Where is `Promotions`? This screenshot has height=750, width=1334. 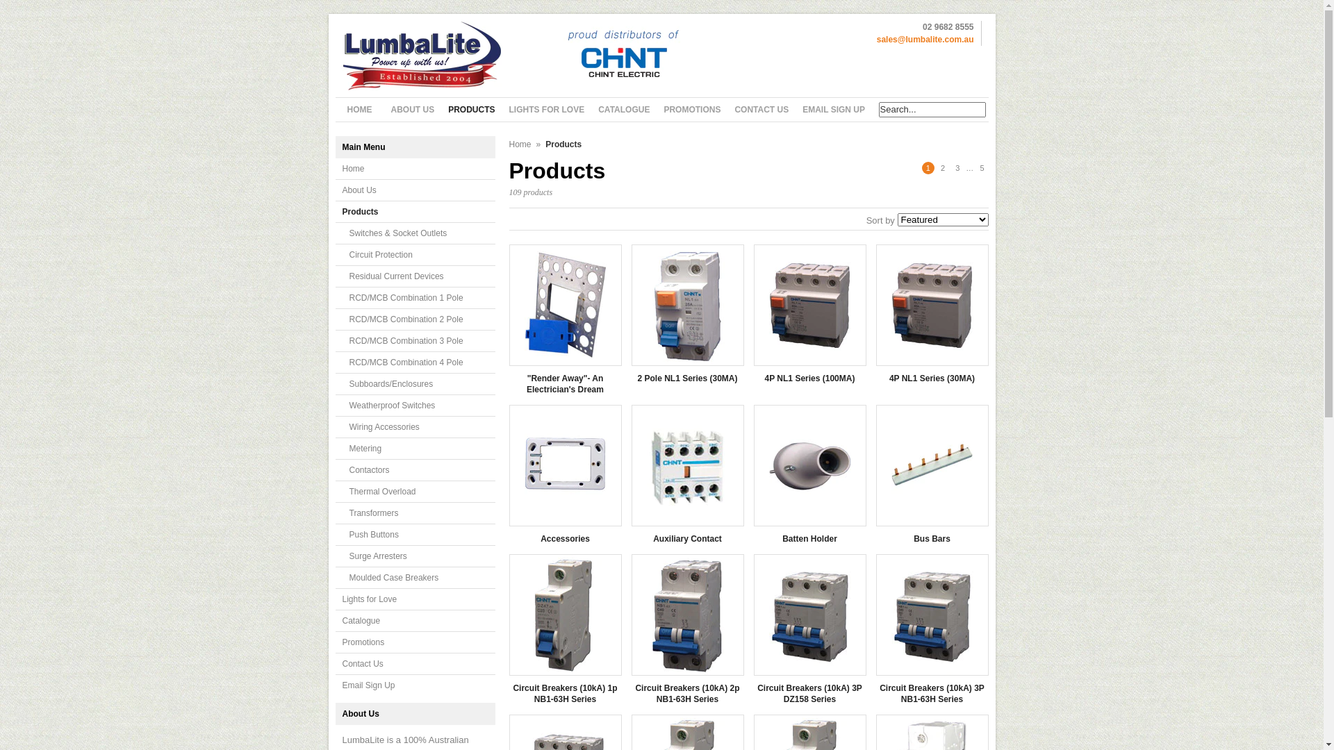 Promotions is located at coordinates (415, 643).